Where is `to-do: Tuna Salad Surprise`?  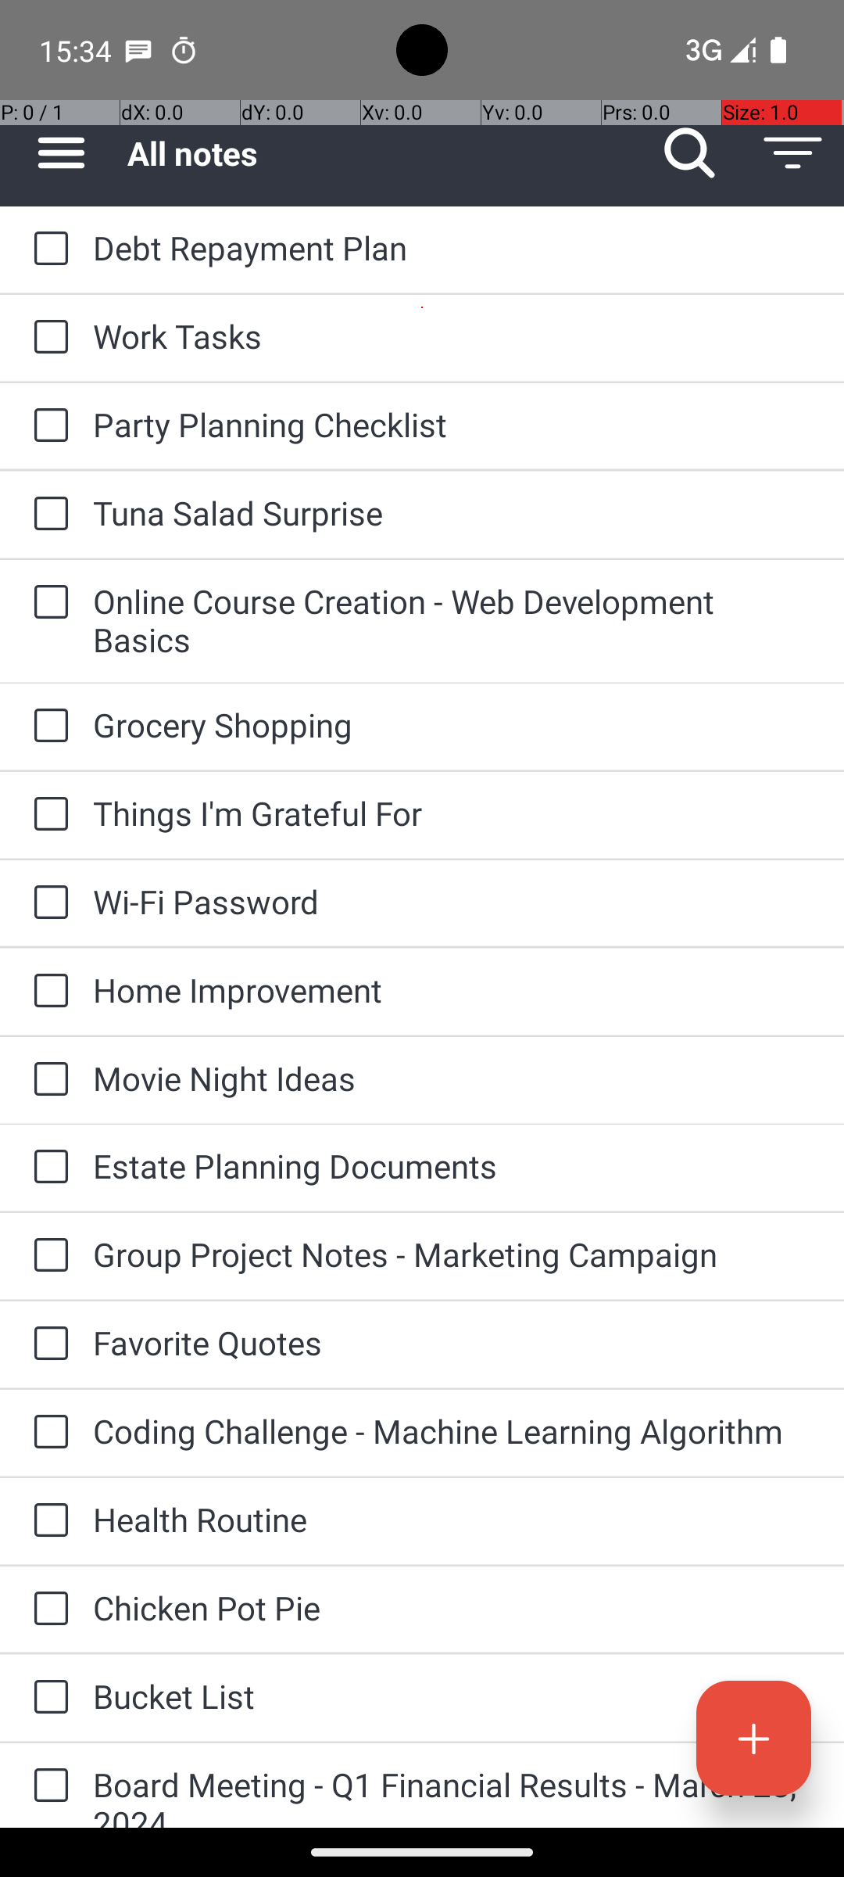 to-do: Tuna Salad Surprise is located at coordinates (47, 515).